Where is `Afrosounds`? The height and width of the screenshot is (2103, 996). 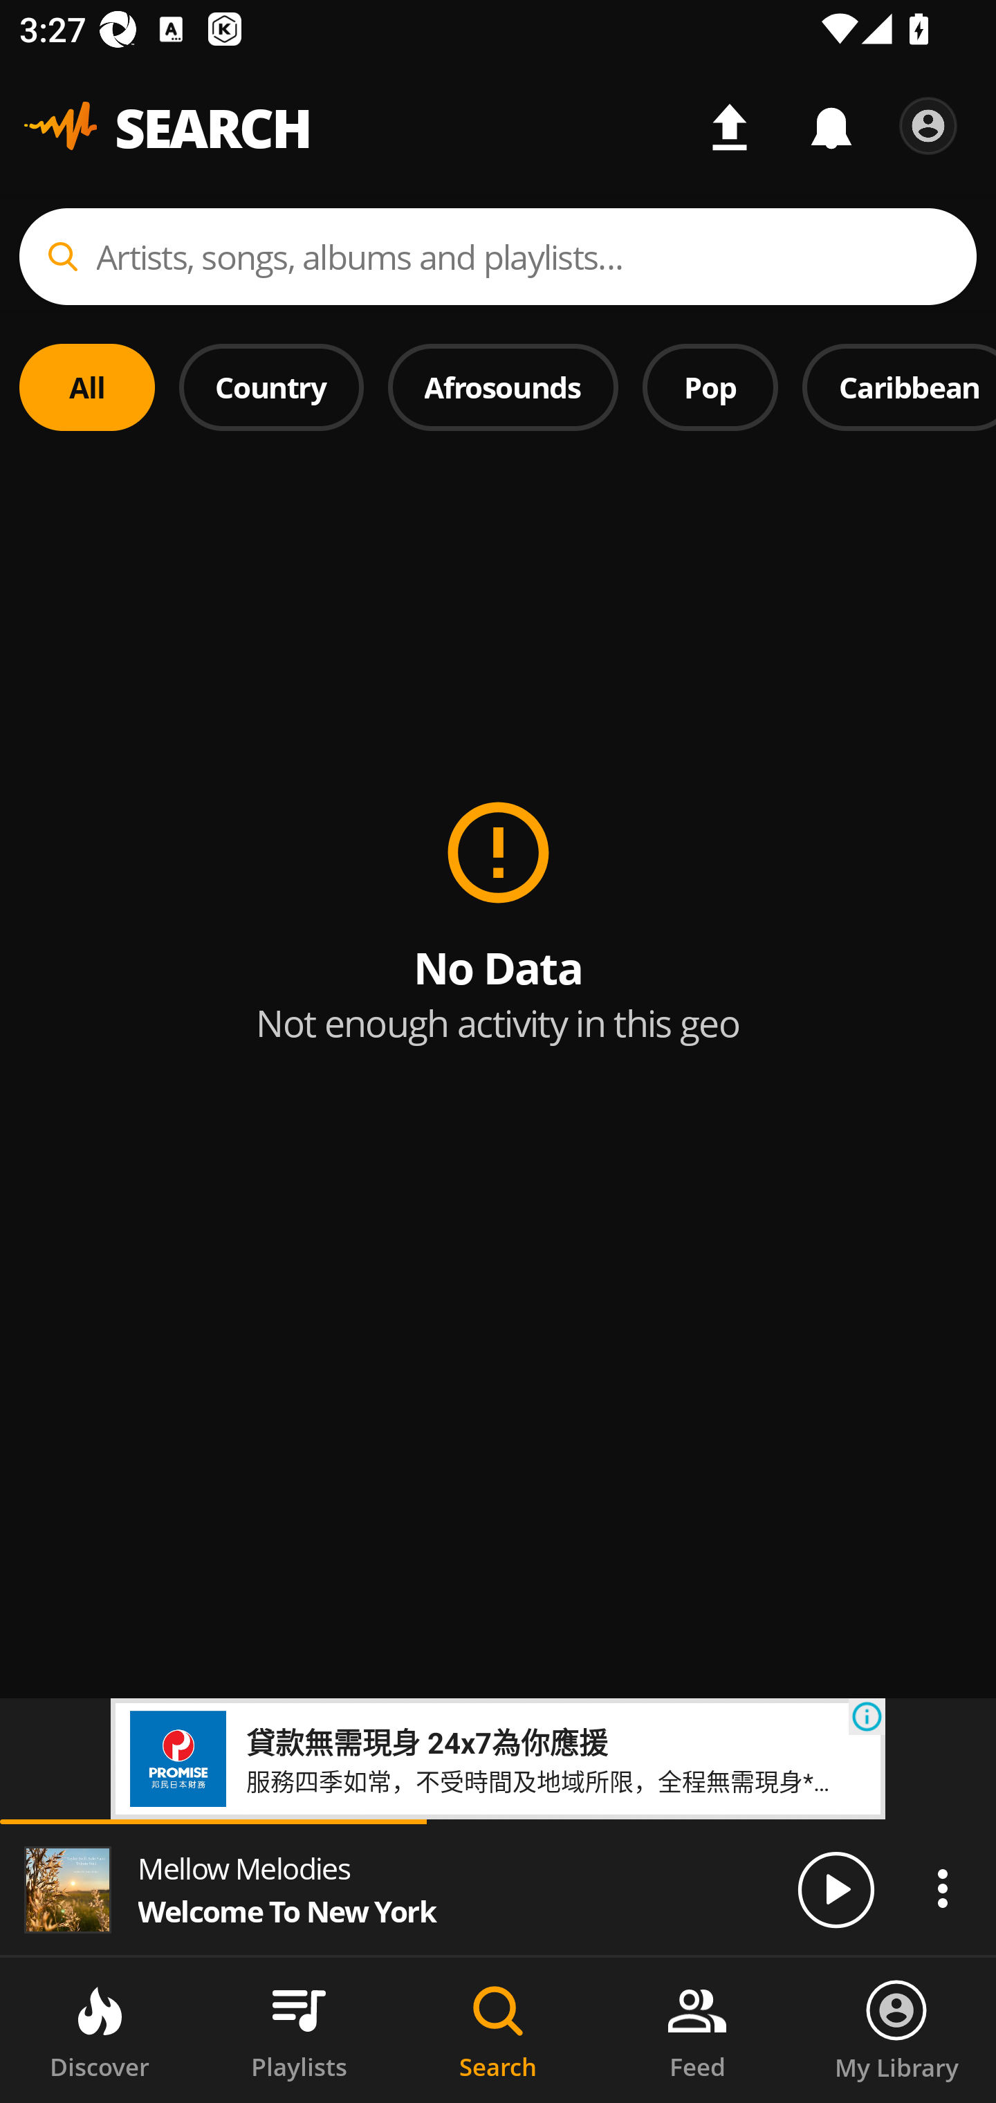
Afrosounds is located at coordinates (504, 387).